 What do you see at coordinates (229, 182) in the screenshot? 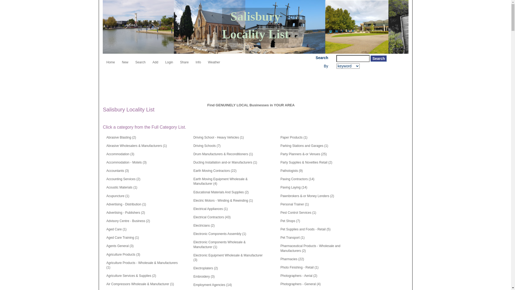
I see `Earth Moving Equipment Wholesale & Manufacturer (4)` at bounding box center [229, 182].